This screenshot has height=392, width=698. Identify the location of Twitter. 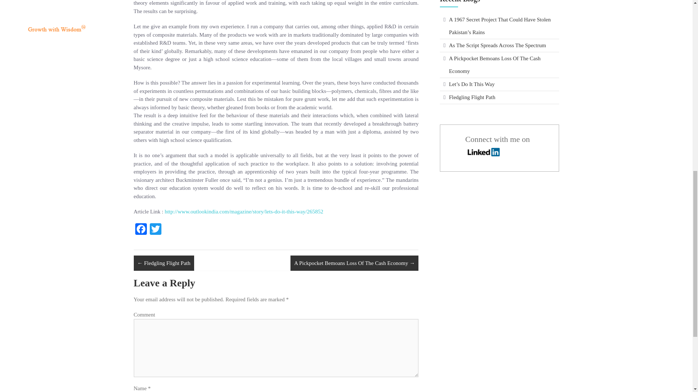
(155, 230).